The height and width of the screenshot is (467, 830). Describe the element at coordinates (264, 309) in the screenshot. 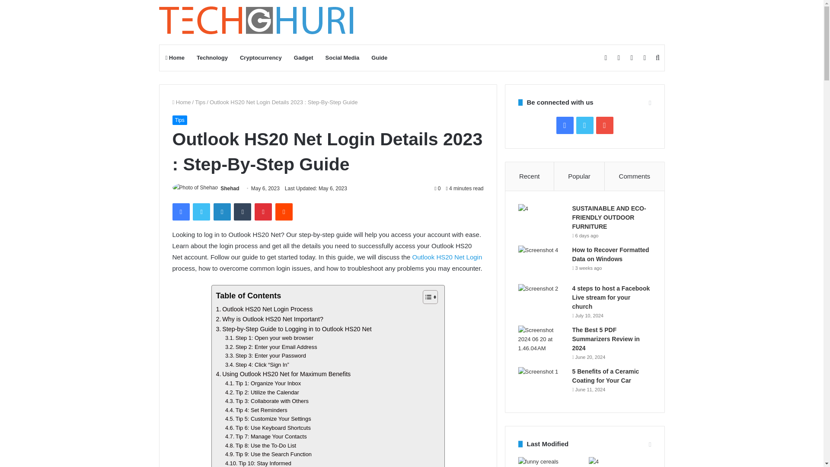

I see `Outlook HS20 Net Login Process` at that location.